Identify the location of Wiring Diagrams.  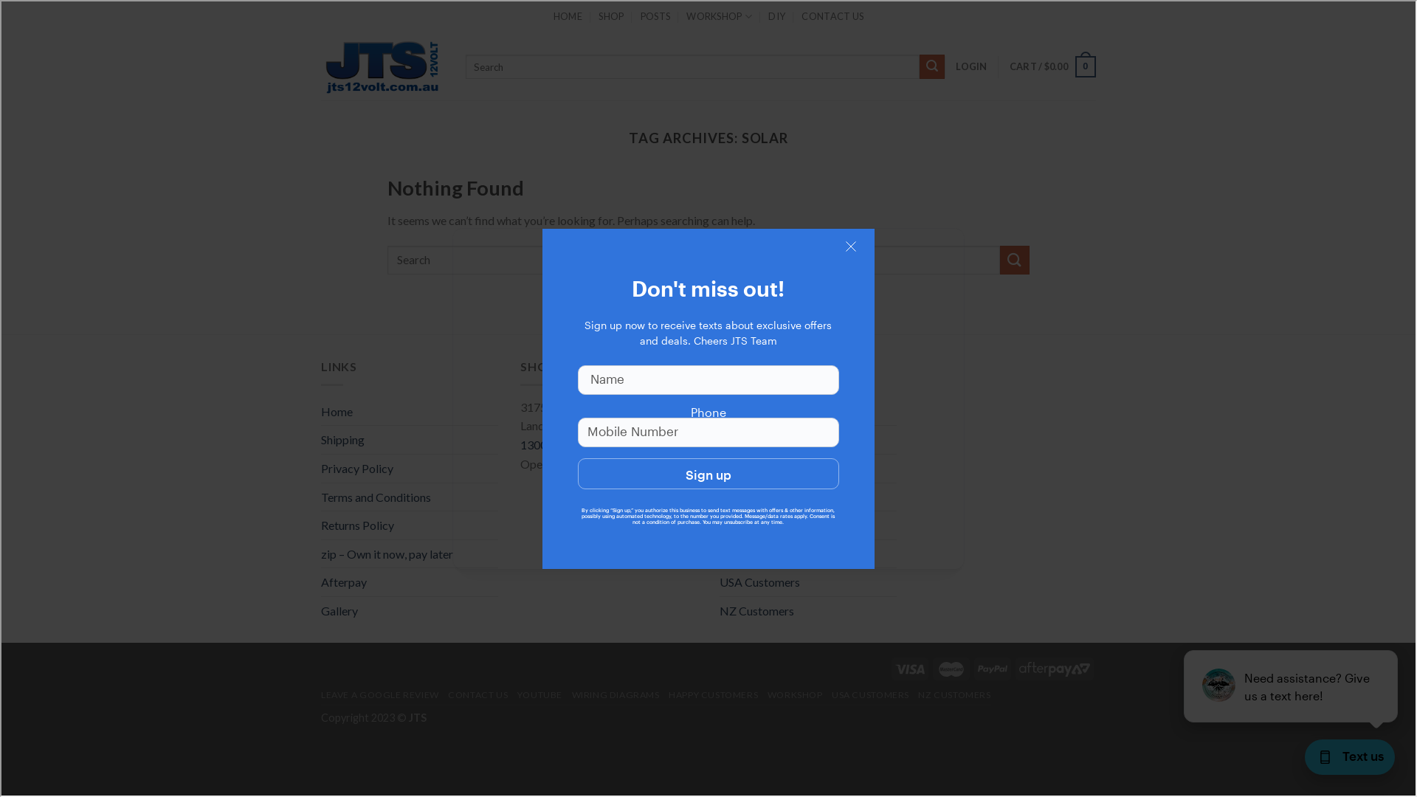
(763, 497).